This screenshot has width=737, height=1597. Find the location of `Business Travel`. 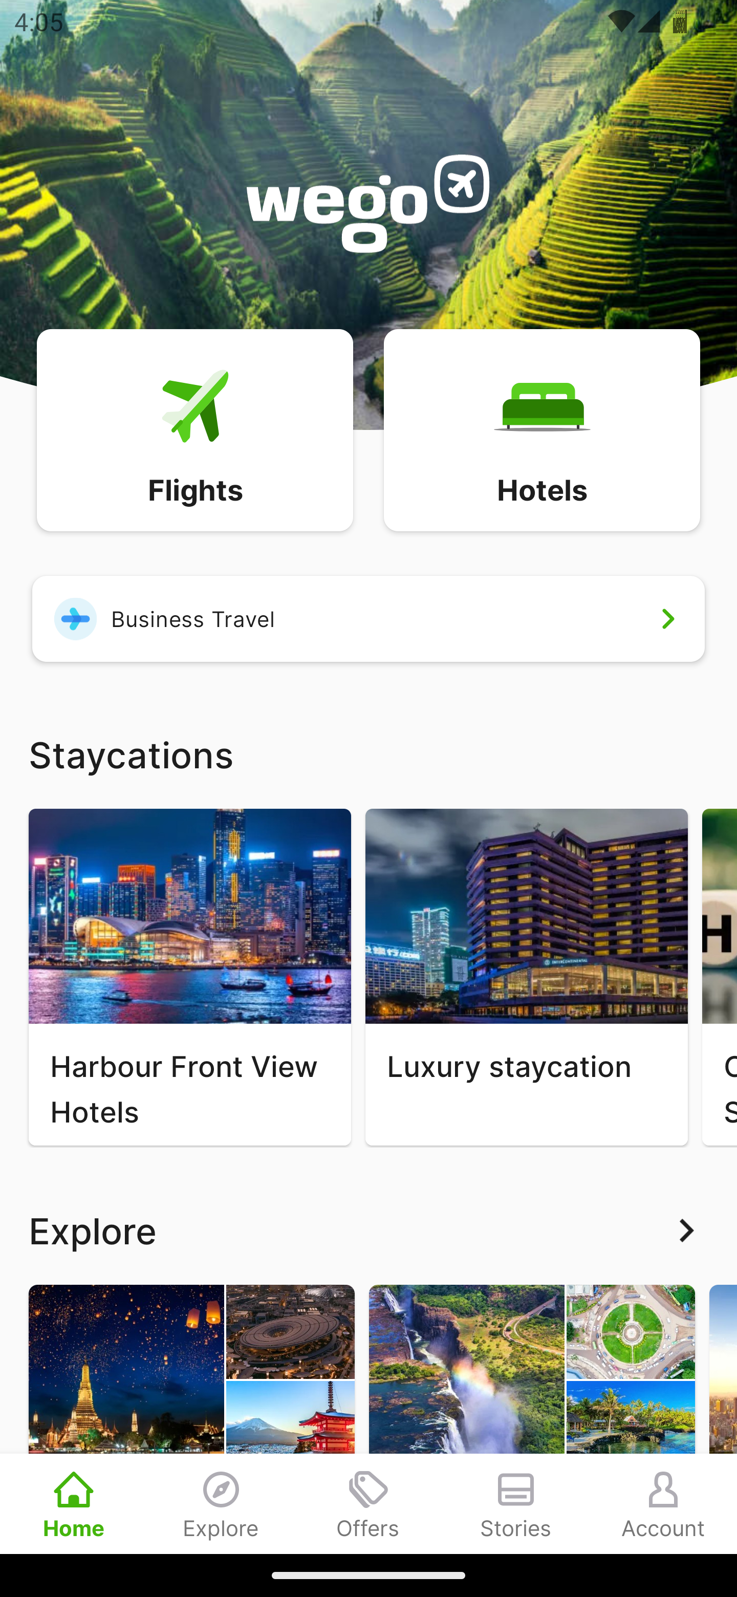

Business Travel is located at coordinates (368, 618).